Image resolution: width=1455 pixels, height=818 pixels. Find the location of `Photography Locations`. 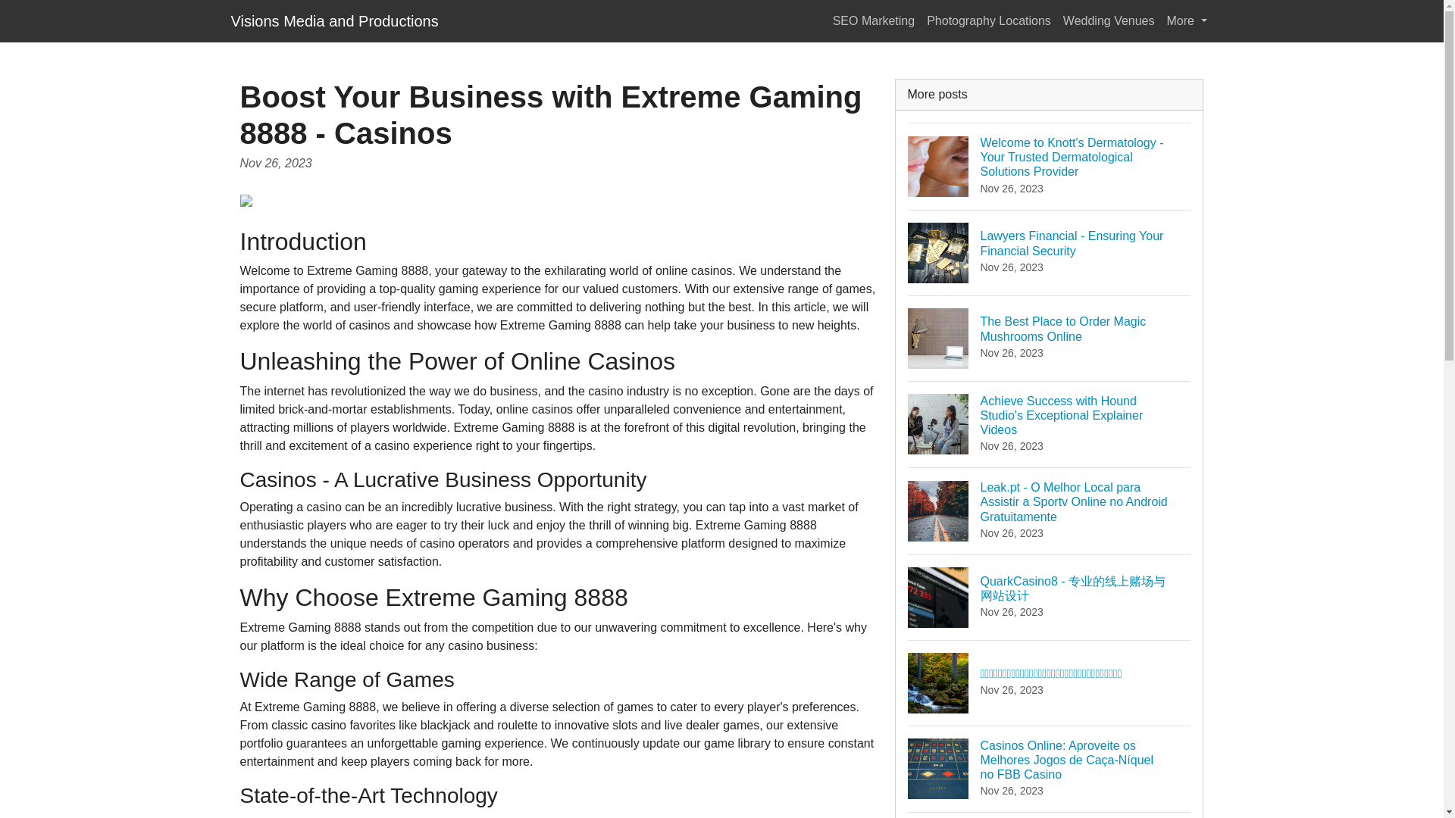

Photography Locations is located at coordinates (989, 20).